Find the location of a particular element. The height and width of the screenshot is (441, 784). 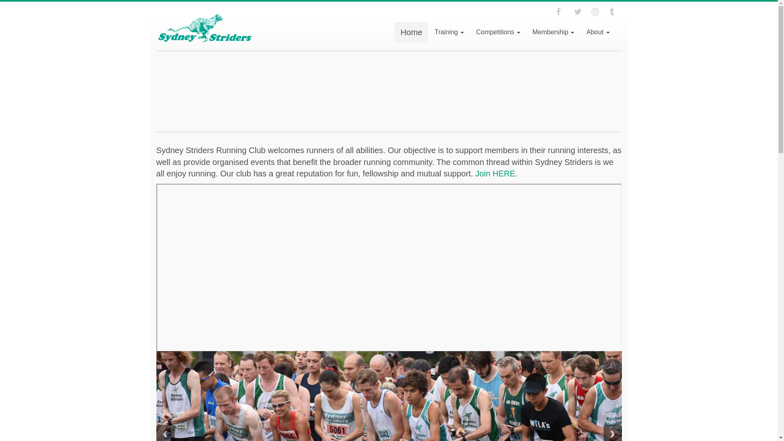

About is located at coordinates (598, 32).